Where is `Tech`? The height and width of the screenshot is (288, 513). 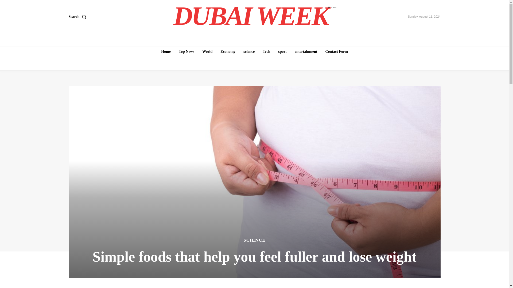
Tech is located at coordinates (266, 51).